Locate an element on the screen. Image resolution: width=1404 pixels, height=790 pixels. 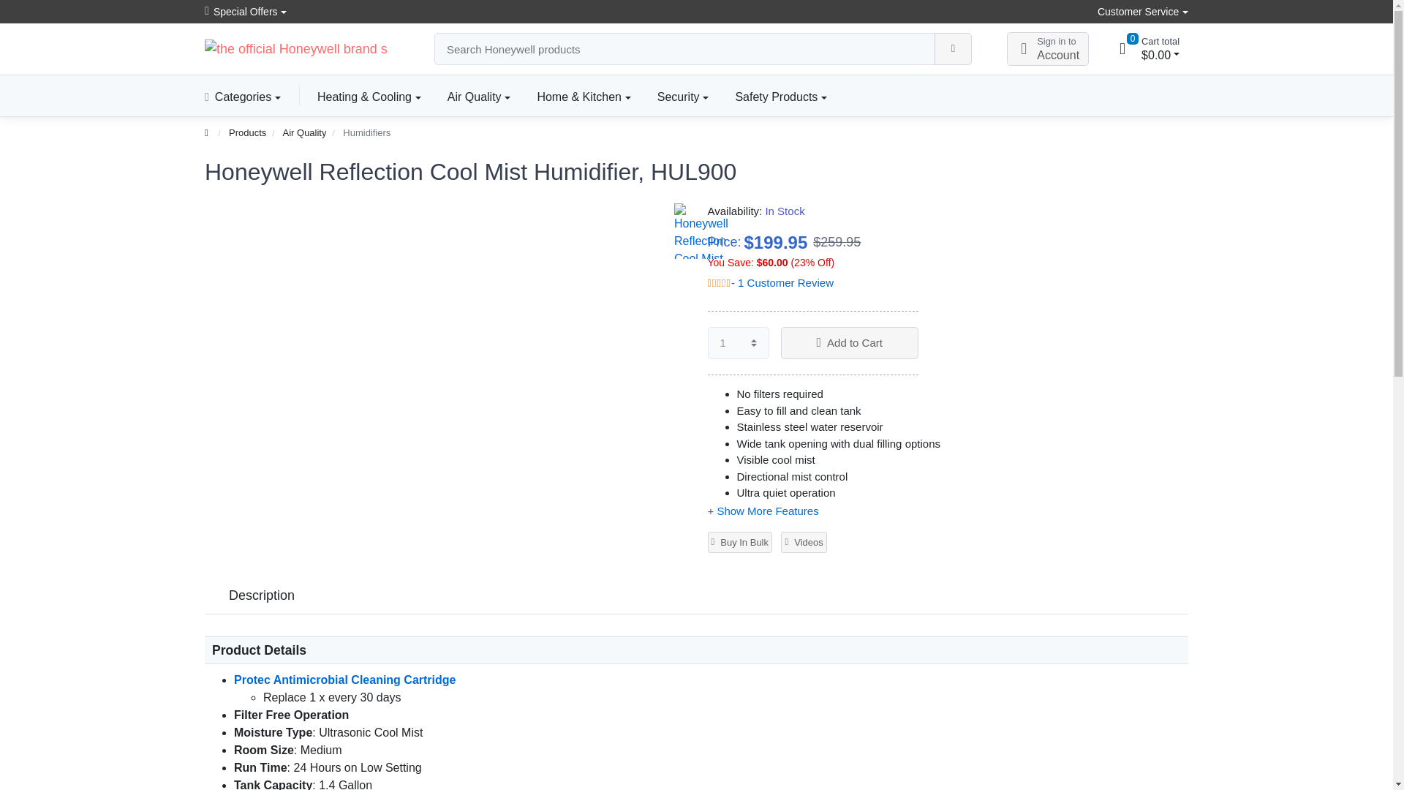
Customer Service is located at coordinates (1142, 12).